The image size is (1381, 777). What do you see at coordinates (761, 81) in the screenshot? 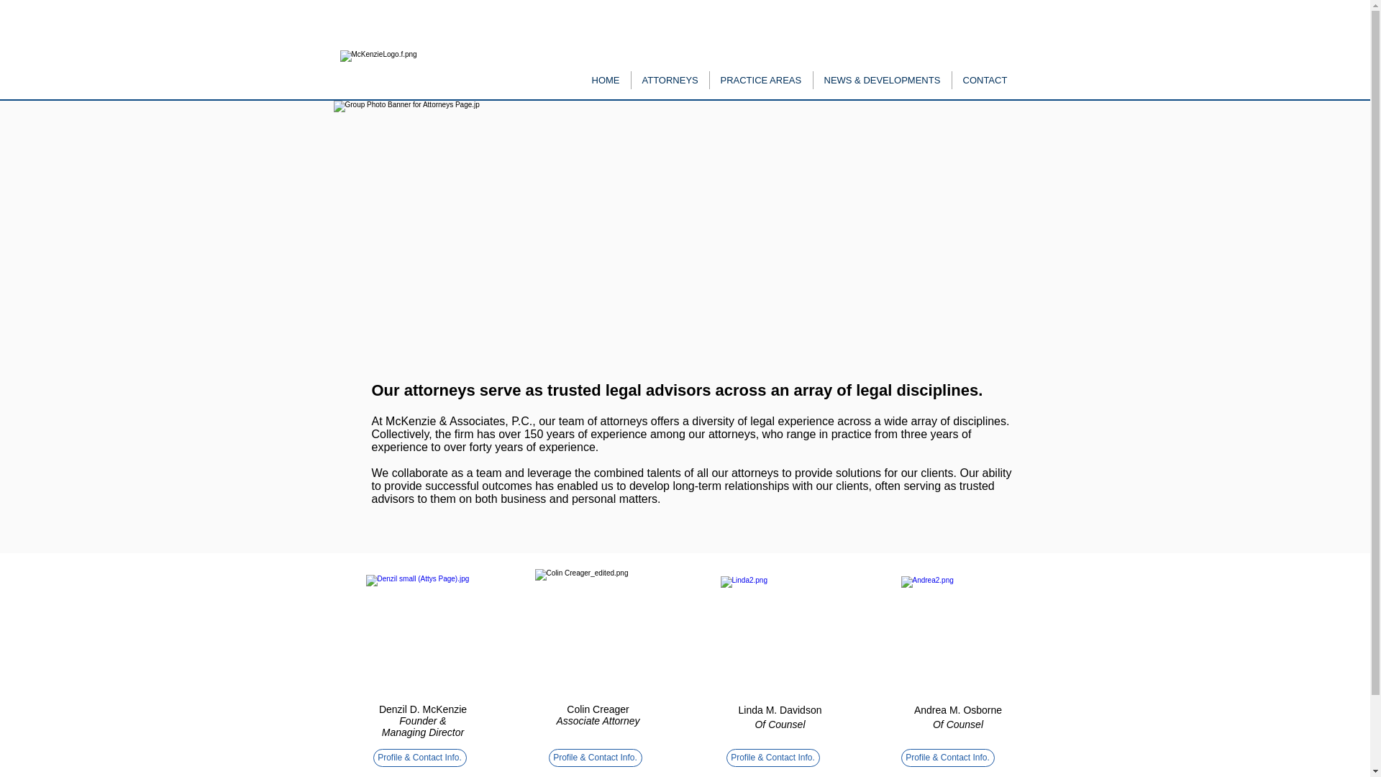
I see `PRACTICE AREAS` at bounding box center [761, 81].